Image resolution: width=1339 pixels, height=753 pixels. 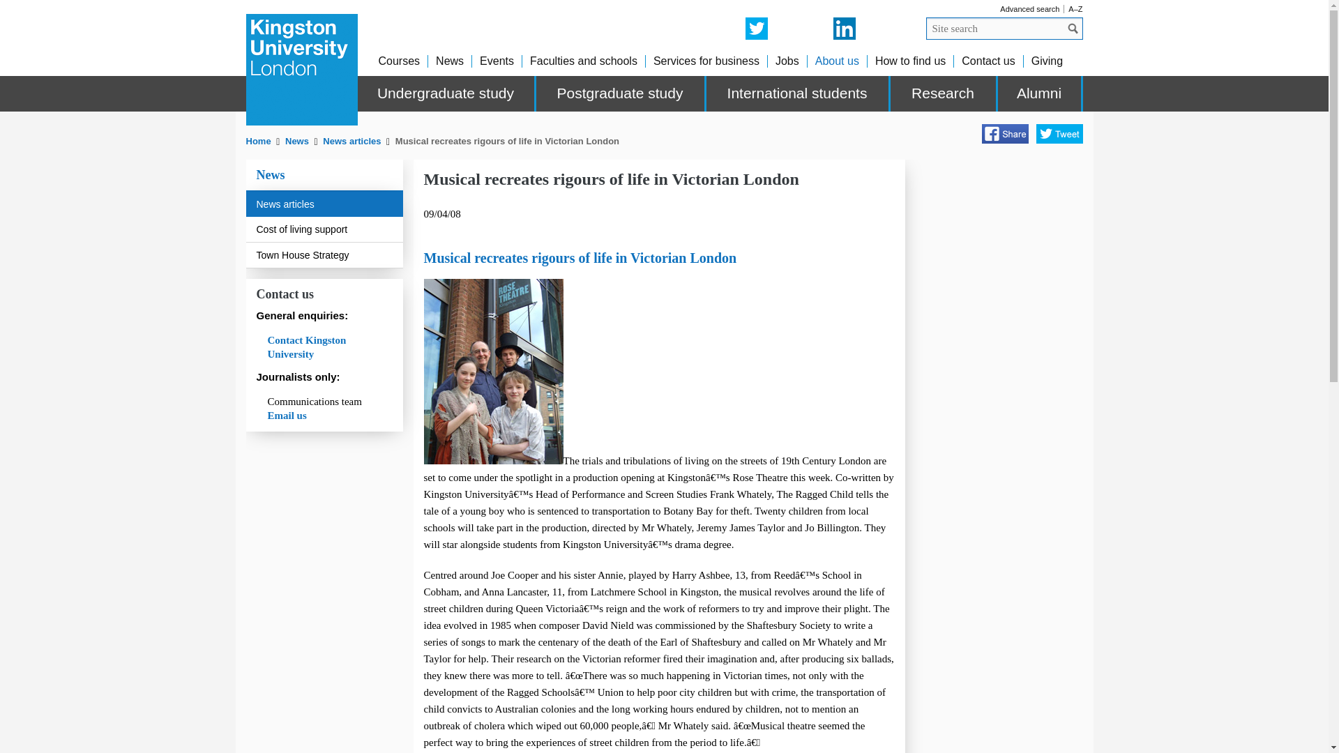 I want to click on Research, so click(x=944, y=93).